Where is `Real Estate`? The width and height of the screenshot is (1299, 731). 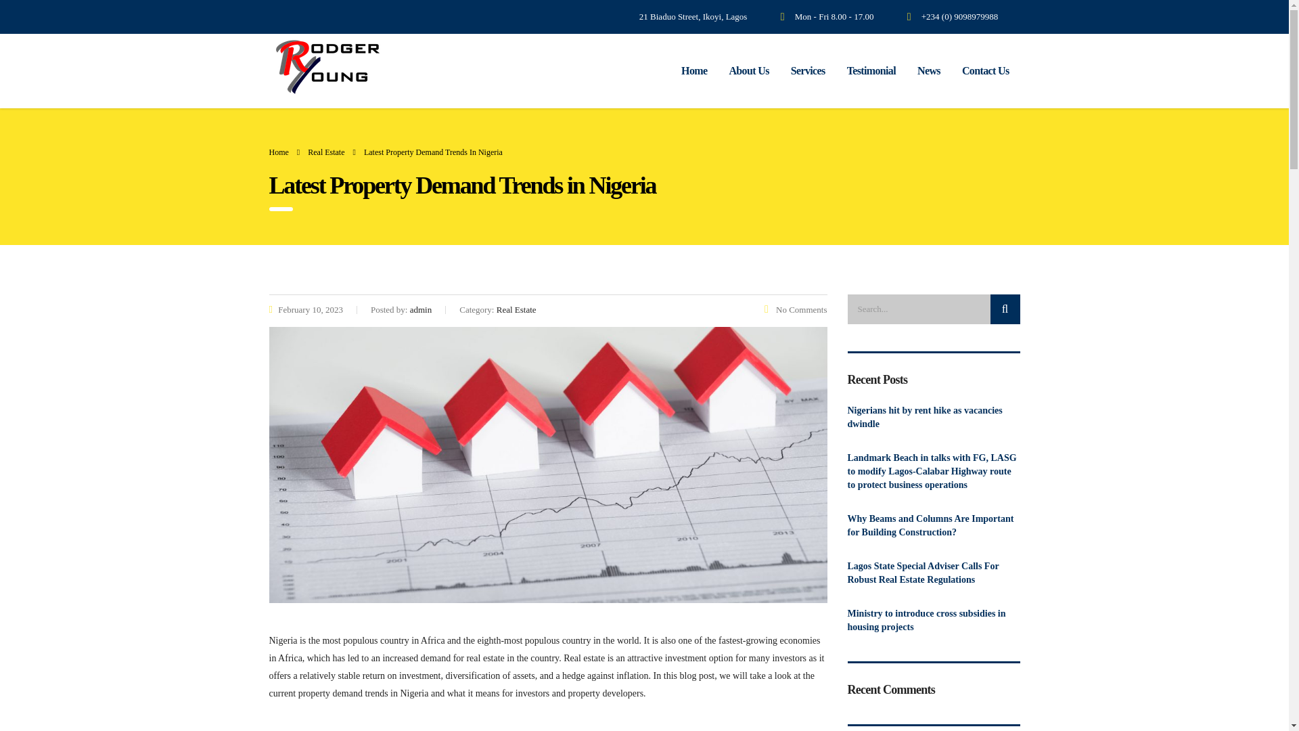
Real Estate is located at coordinates (326, 152).